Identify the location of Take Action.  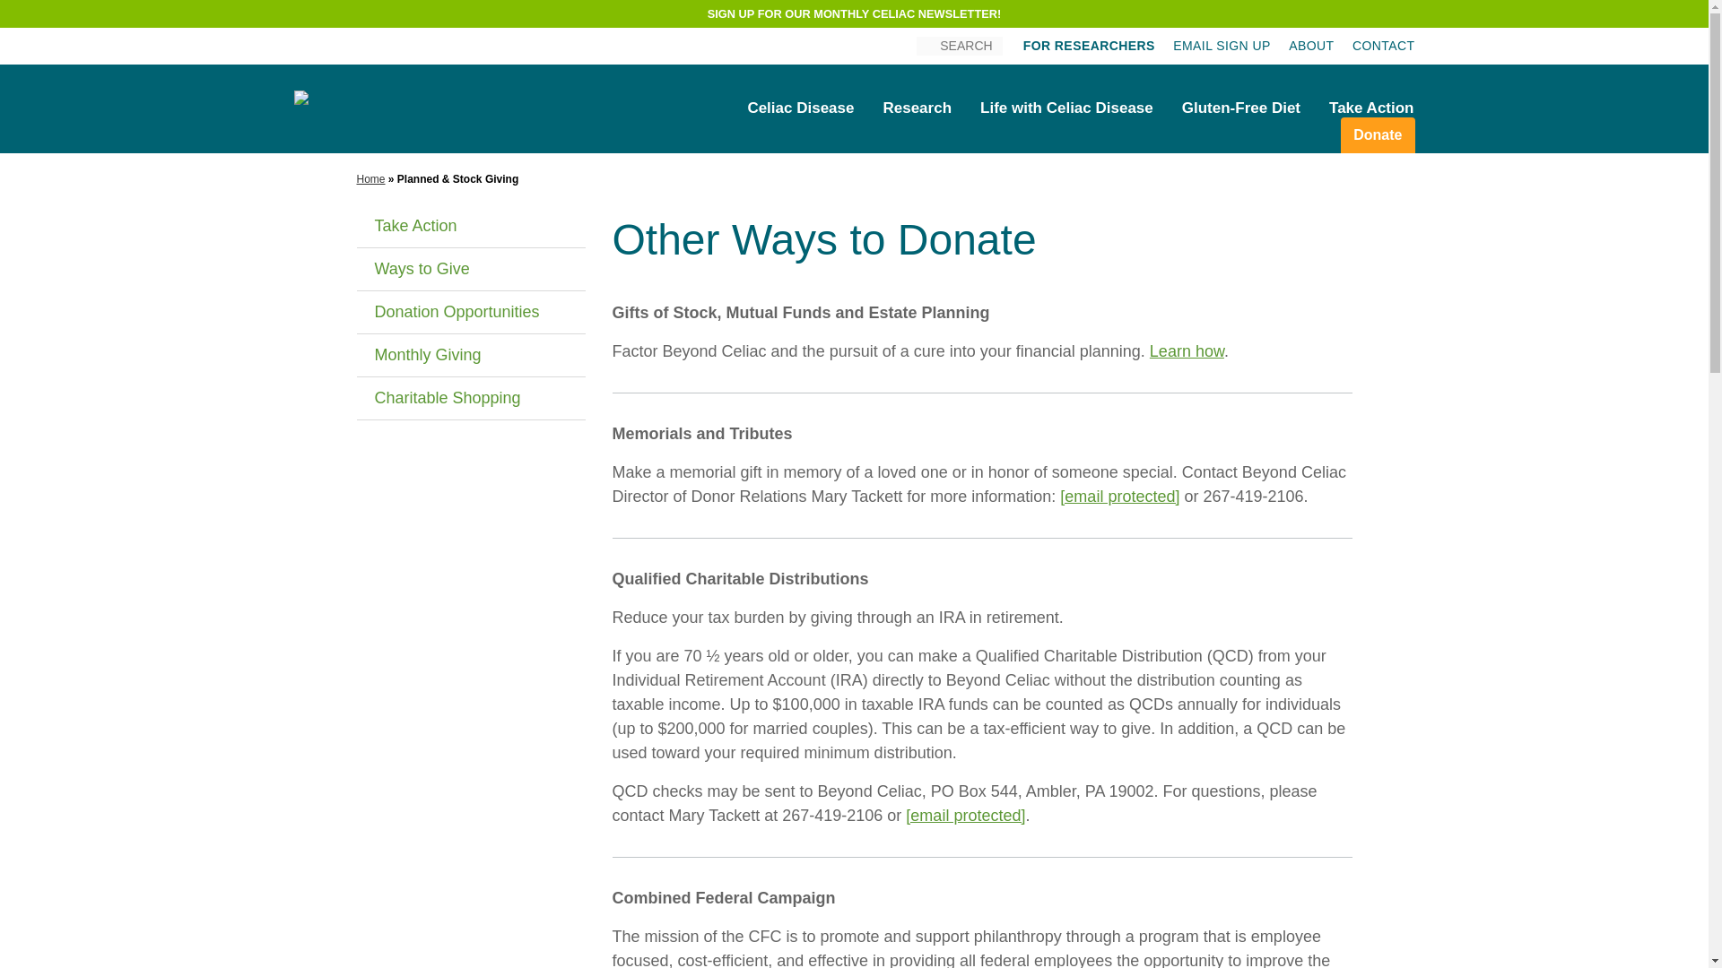
(1370, 108).